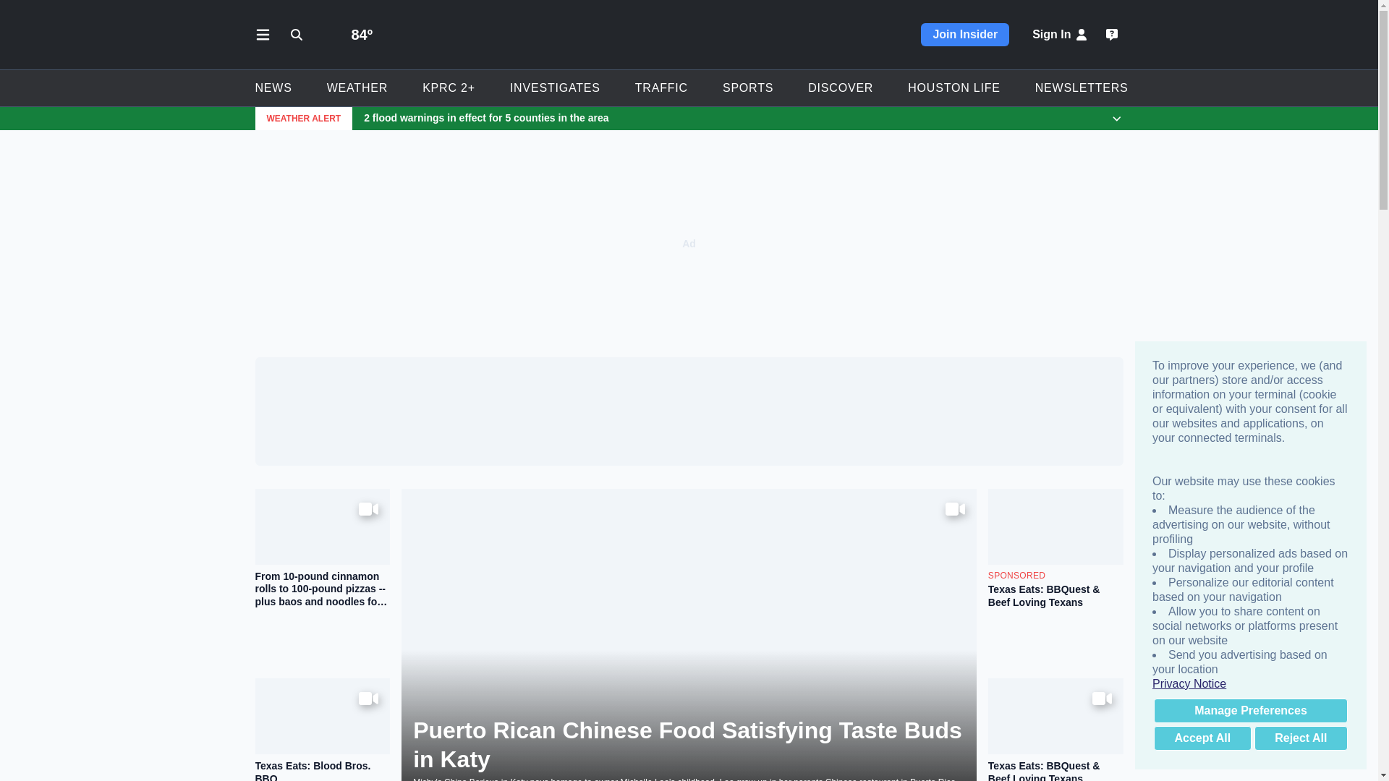 This screenshot has height=781, width=1389. I want to click on Texas Eats: Blood Bros. BBQ, so click(322, 770).